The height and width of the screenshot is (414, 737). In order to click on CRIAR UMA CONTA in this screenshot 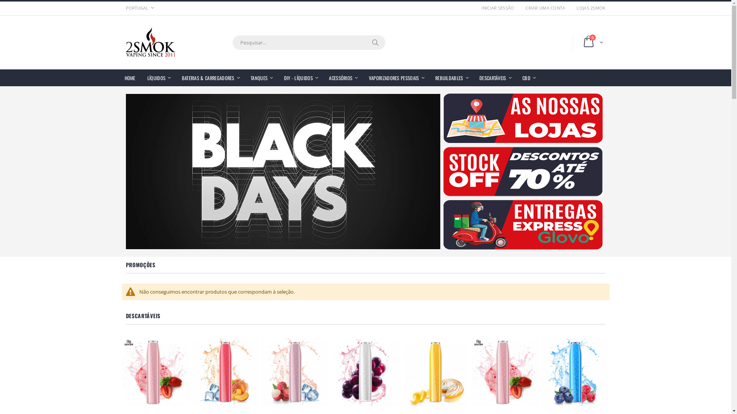, I will do `click(545, 8)`.